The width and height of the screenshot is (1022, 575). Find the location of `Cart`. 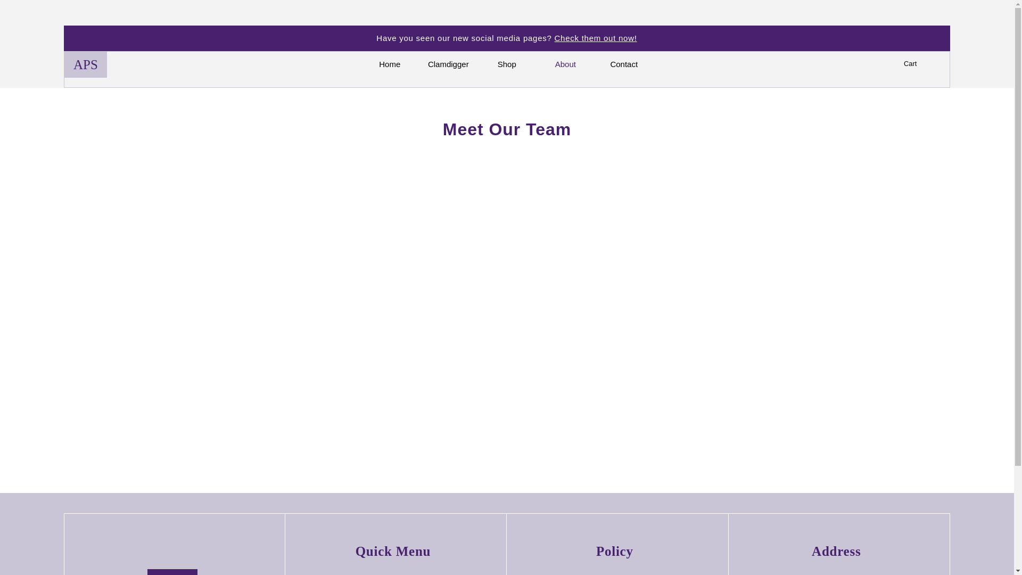

Cart is located at coordinates (916, 64).